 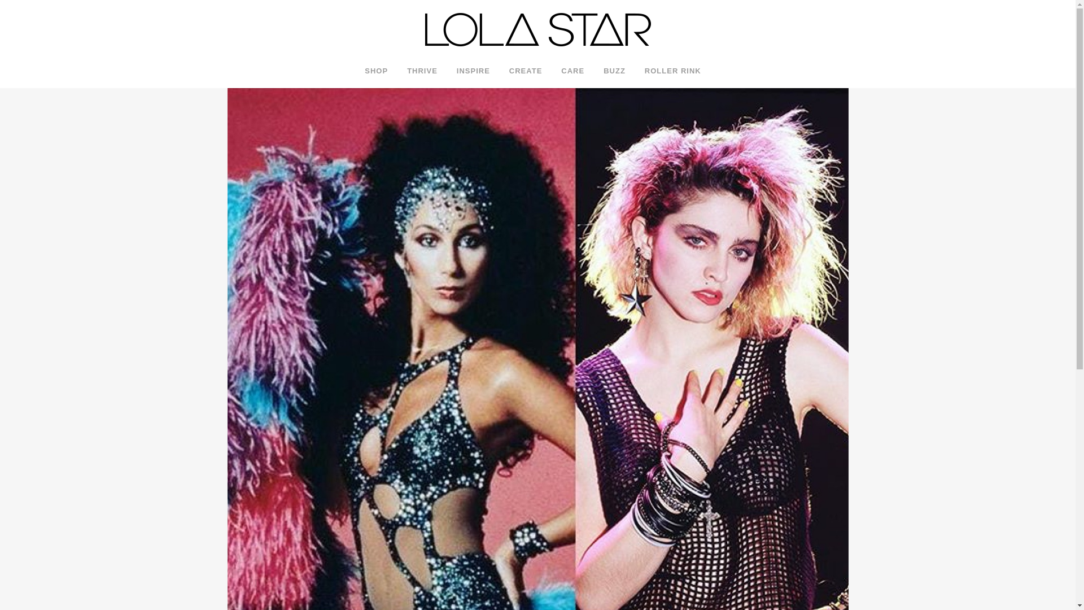 I want to click on SHOP, so click(x=381, y=71).